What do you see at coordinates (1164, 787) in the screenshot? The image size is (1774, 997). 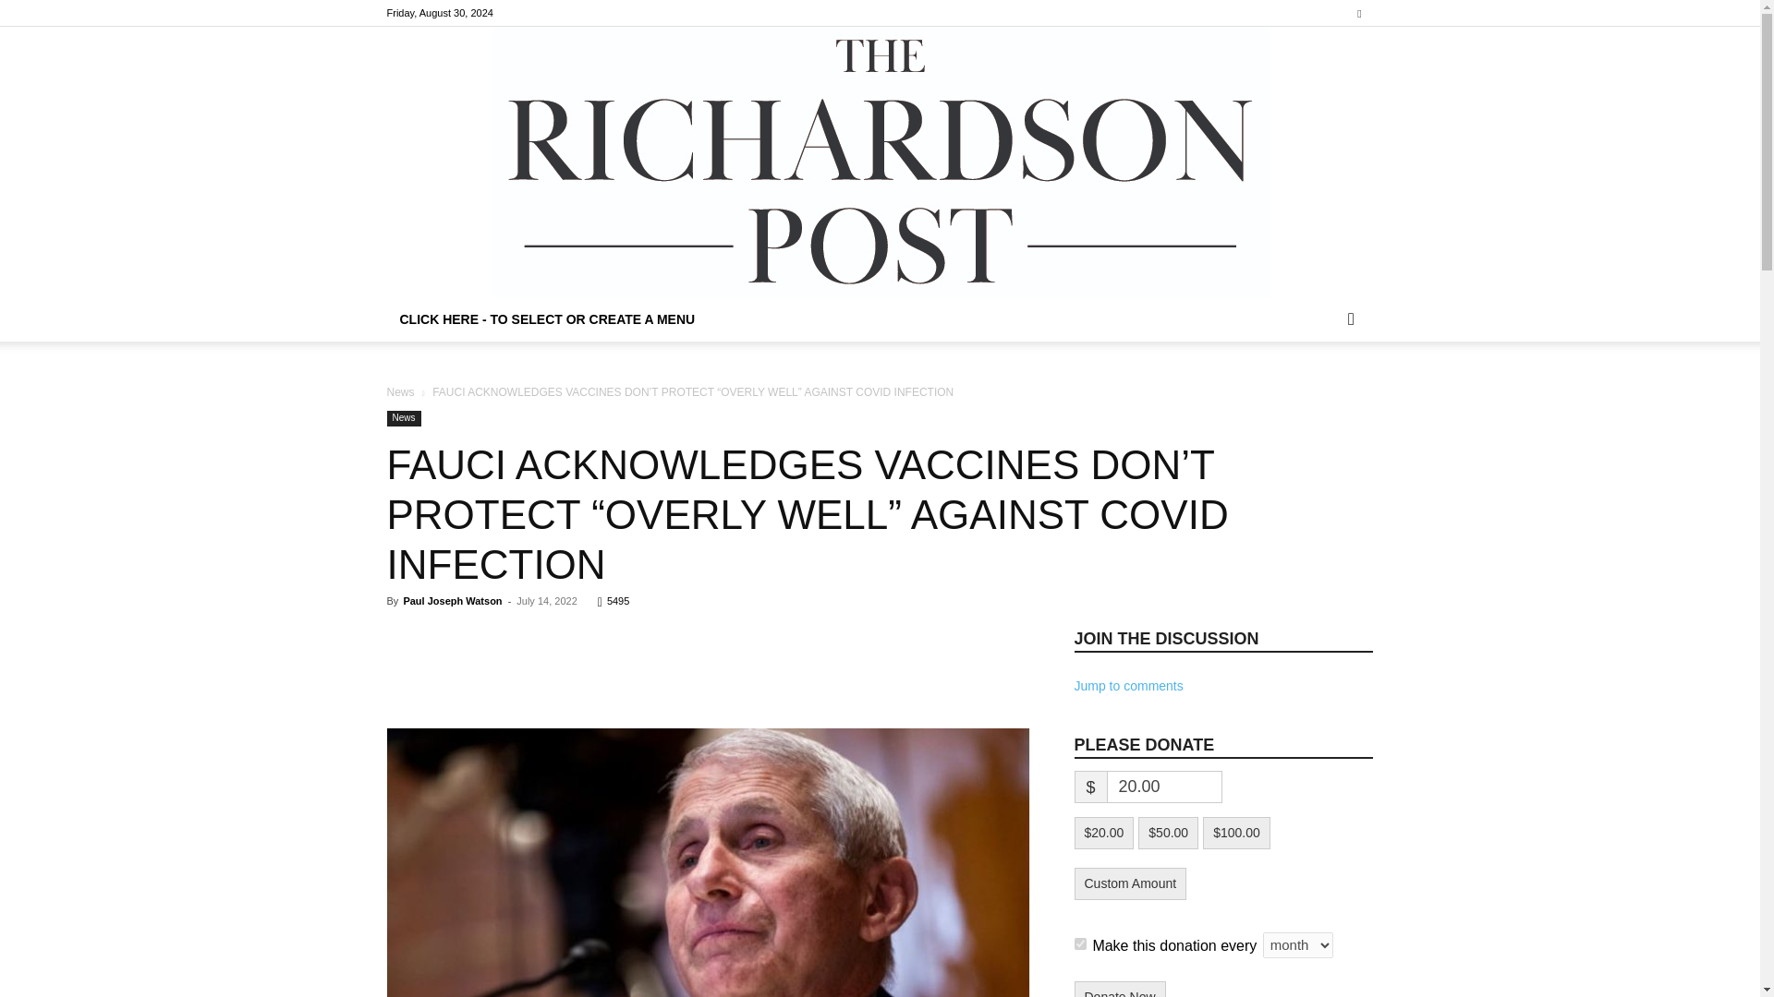 I see `20.00` at bounding box center [1164, 787].